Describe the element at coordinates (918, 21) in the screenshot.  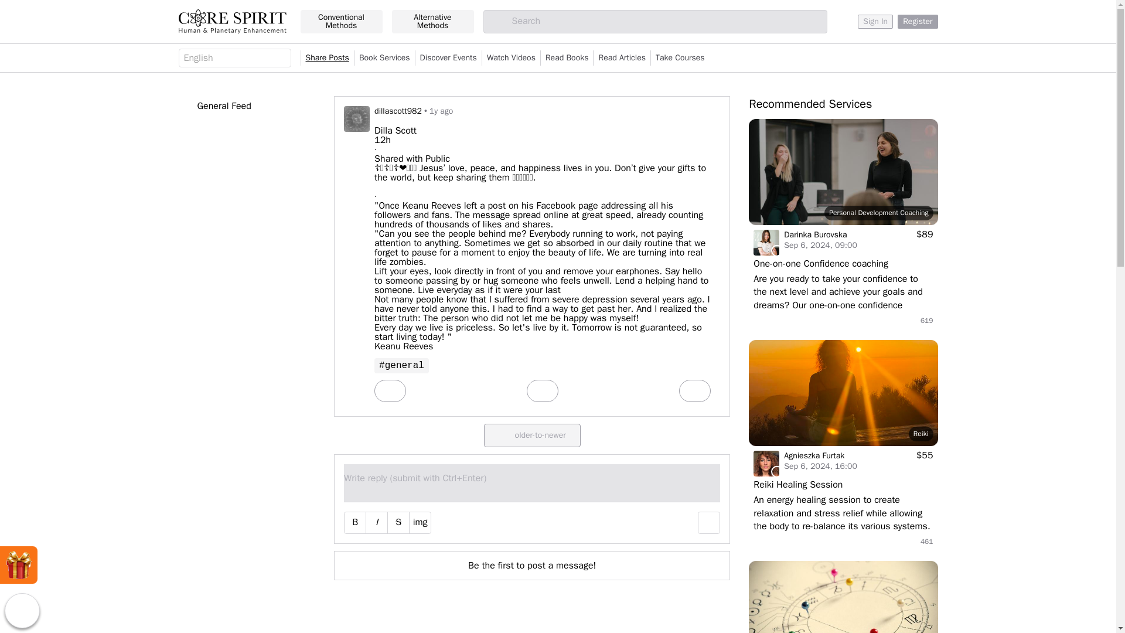
I see `Register` at that location.